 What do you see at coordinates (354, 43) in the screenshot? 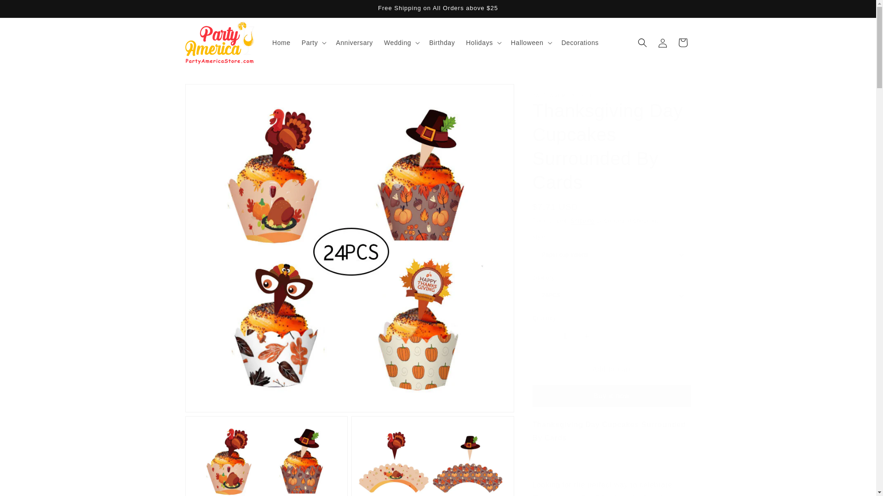
I see `Anniversary` at bounding box center [354, 43].